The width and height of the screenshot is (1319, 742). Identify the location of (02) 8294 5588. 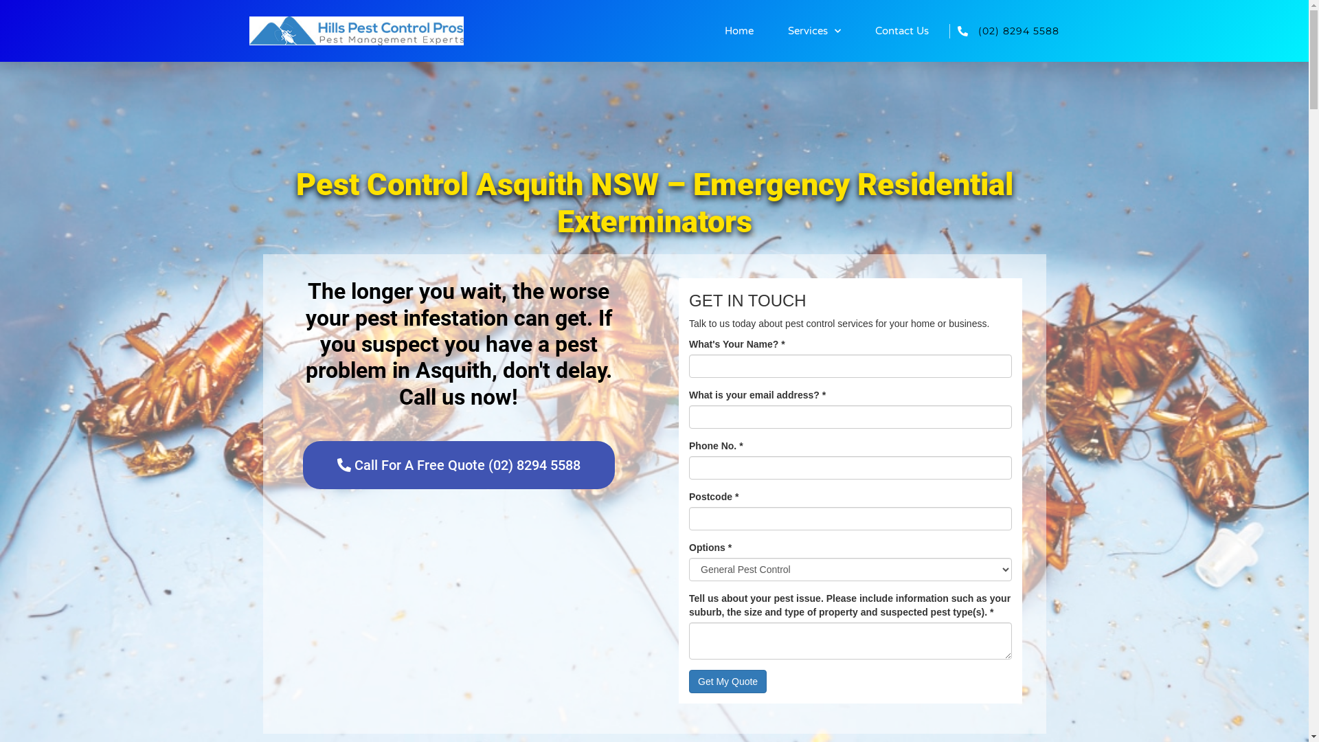
(1019, 31).